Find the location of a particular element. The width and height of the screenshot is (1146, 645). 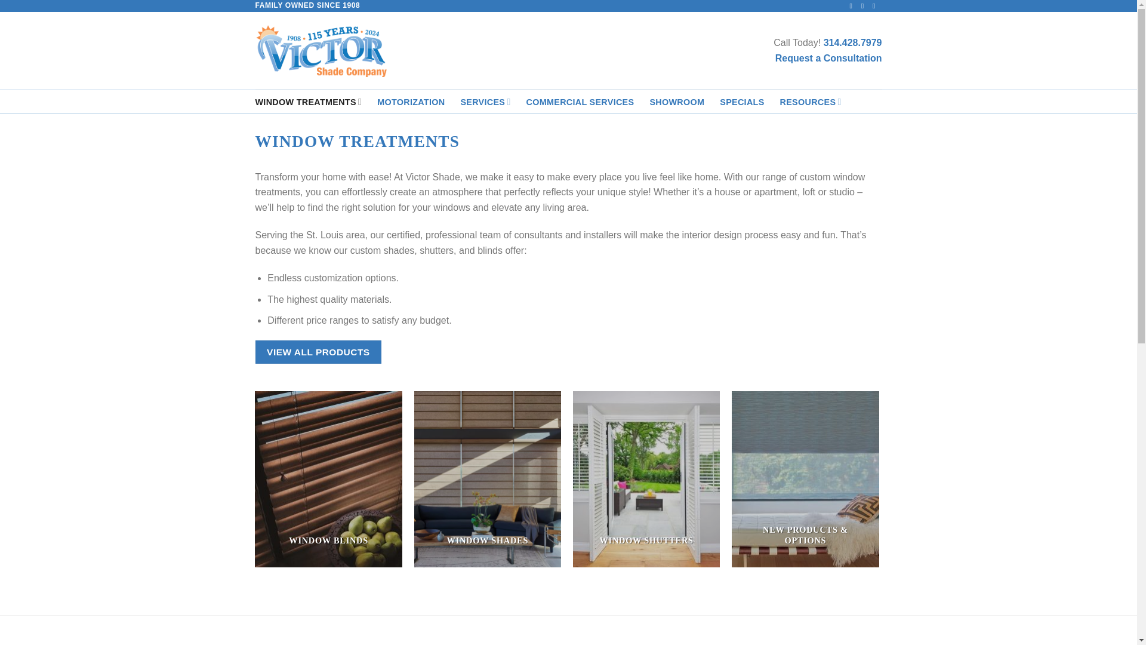

314.428.7979 is located at coordinates (853, 42).